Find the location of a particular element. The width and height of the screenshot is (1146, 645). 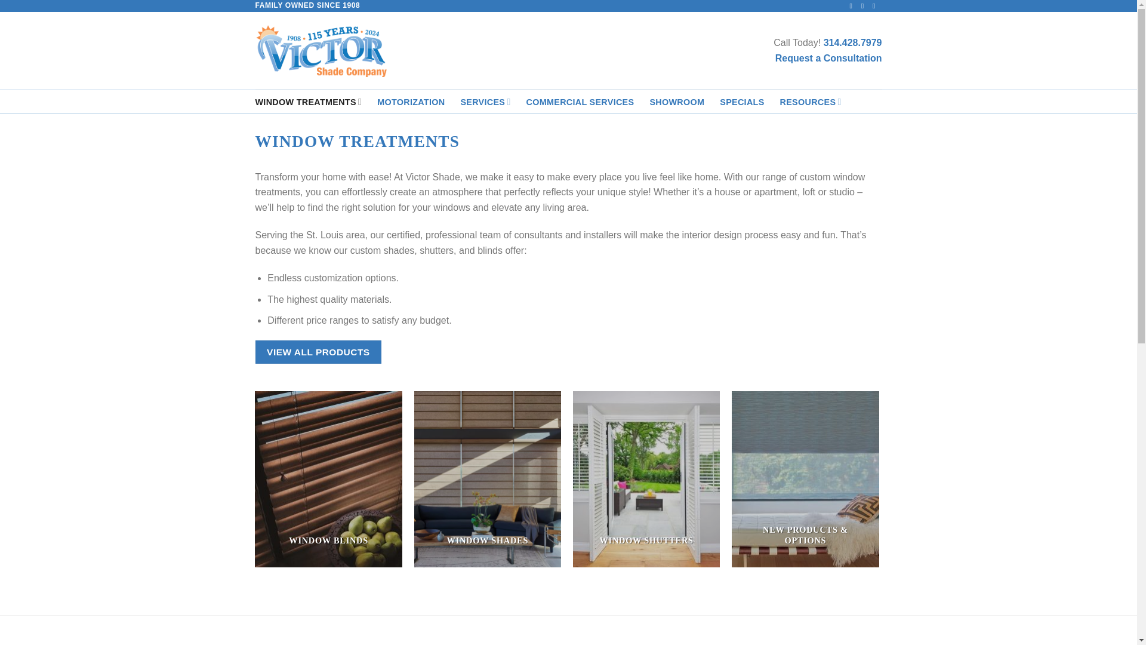

314.428.7979 is located at coordinates (853, 42).